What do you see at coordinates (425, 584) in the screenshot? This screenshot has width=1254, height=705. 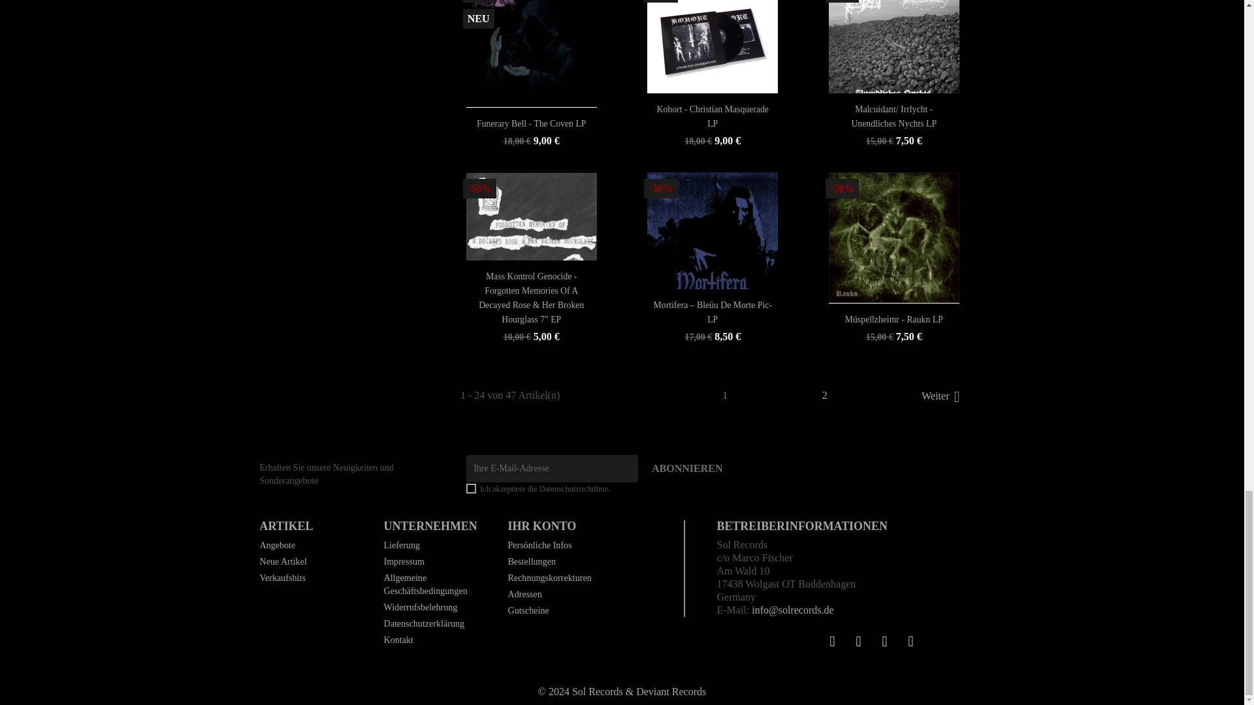 I see `Unsere AGB` at bounding box center [425, 584].